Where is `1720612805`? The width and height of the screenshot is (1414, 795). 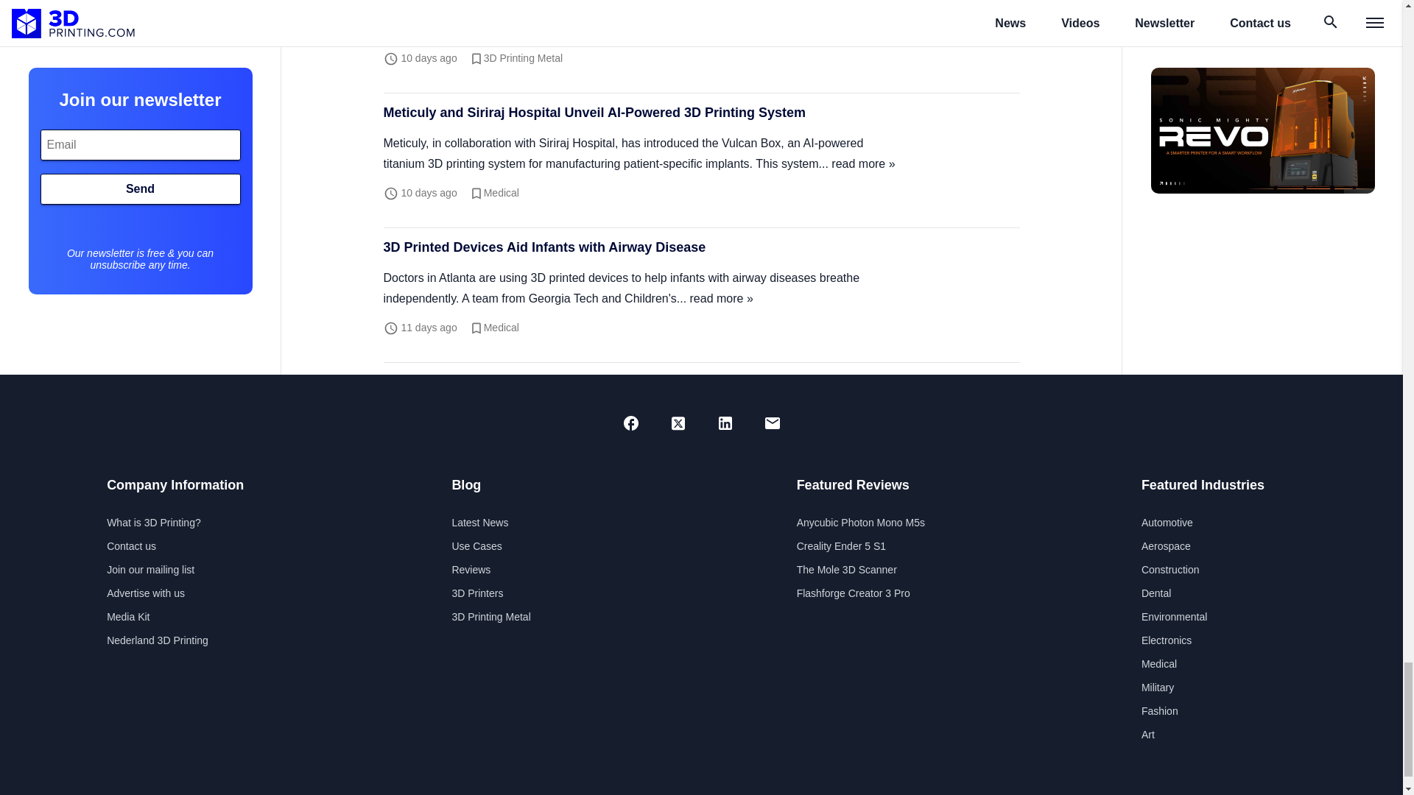
1720612805 is located at coordinates (429, 327).